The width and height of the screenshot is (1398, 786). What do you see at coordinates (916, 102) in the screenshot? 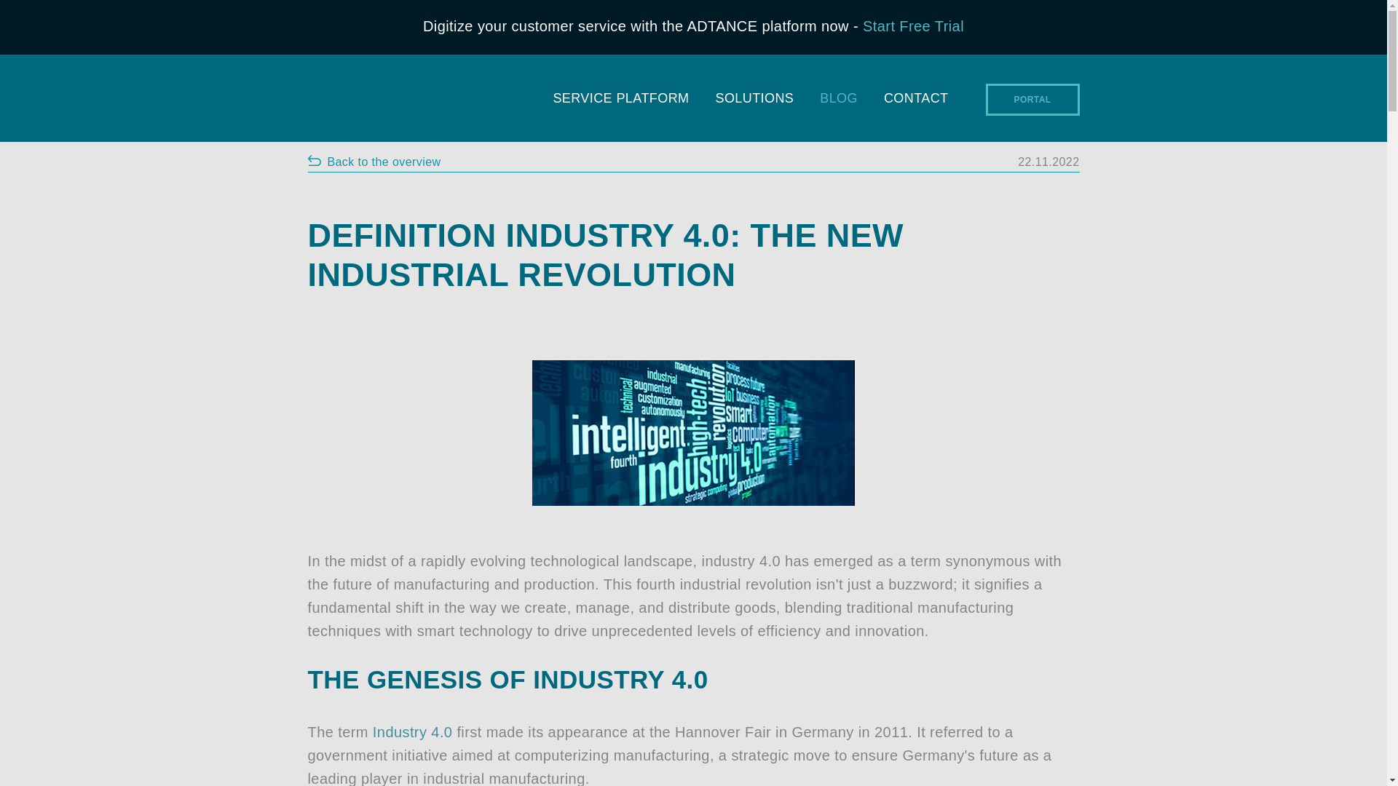
I see `CONTACT` at bounding box center [916, 102].